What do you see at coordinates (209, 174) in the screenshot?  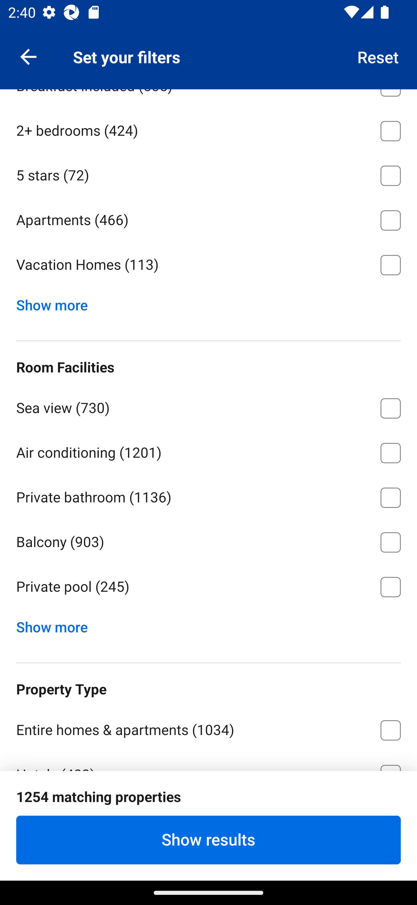 I see `5 stars ⁦(72)` at bounding box center [209, 174].